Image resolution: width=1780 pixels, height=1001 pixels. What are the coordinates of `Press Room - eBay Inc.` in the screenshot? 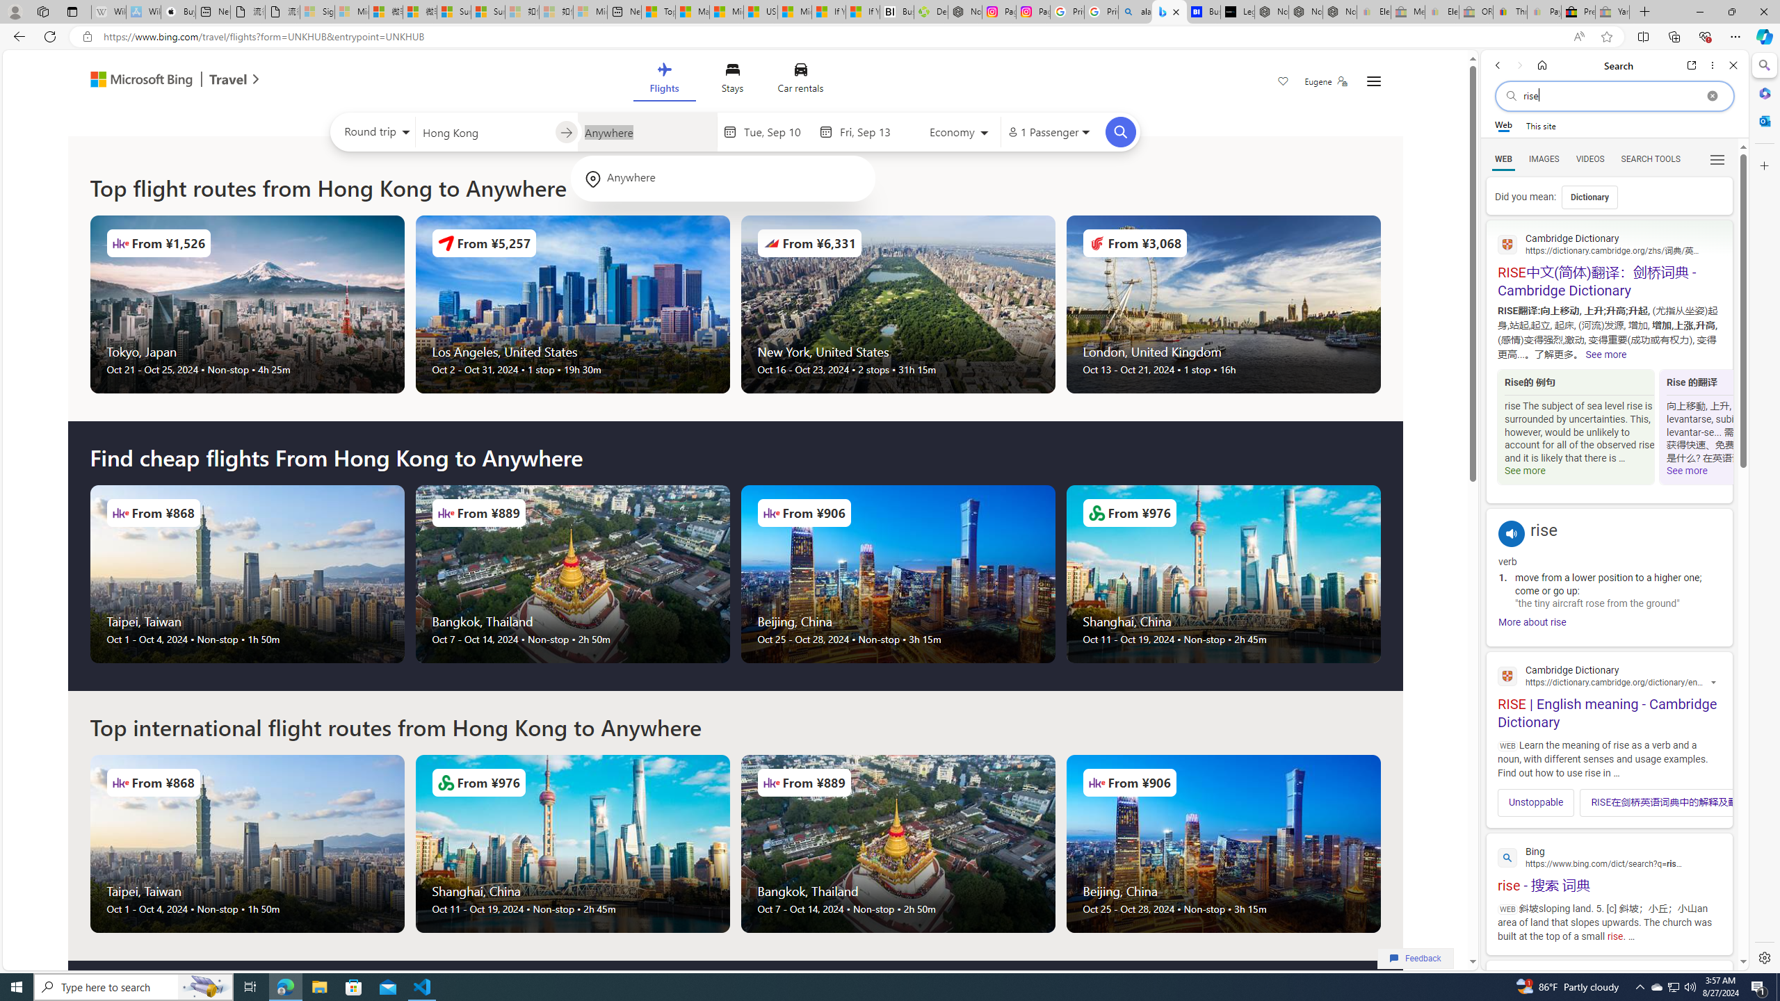 It's located at (1578, 12).